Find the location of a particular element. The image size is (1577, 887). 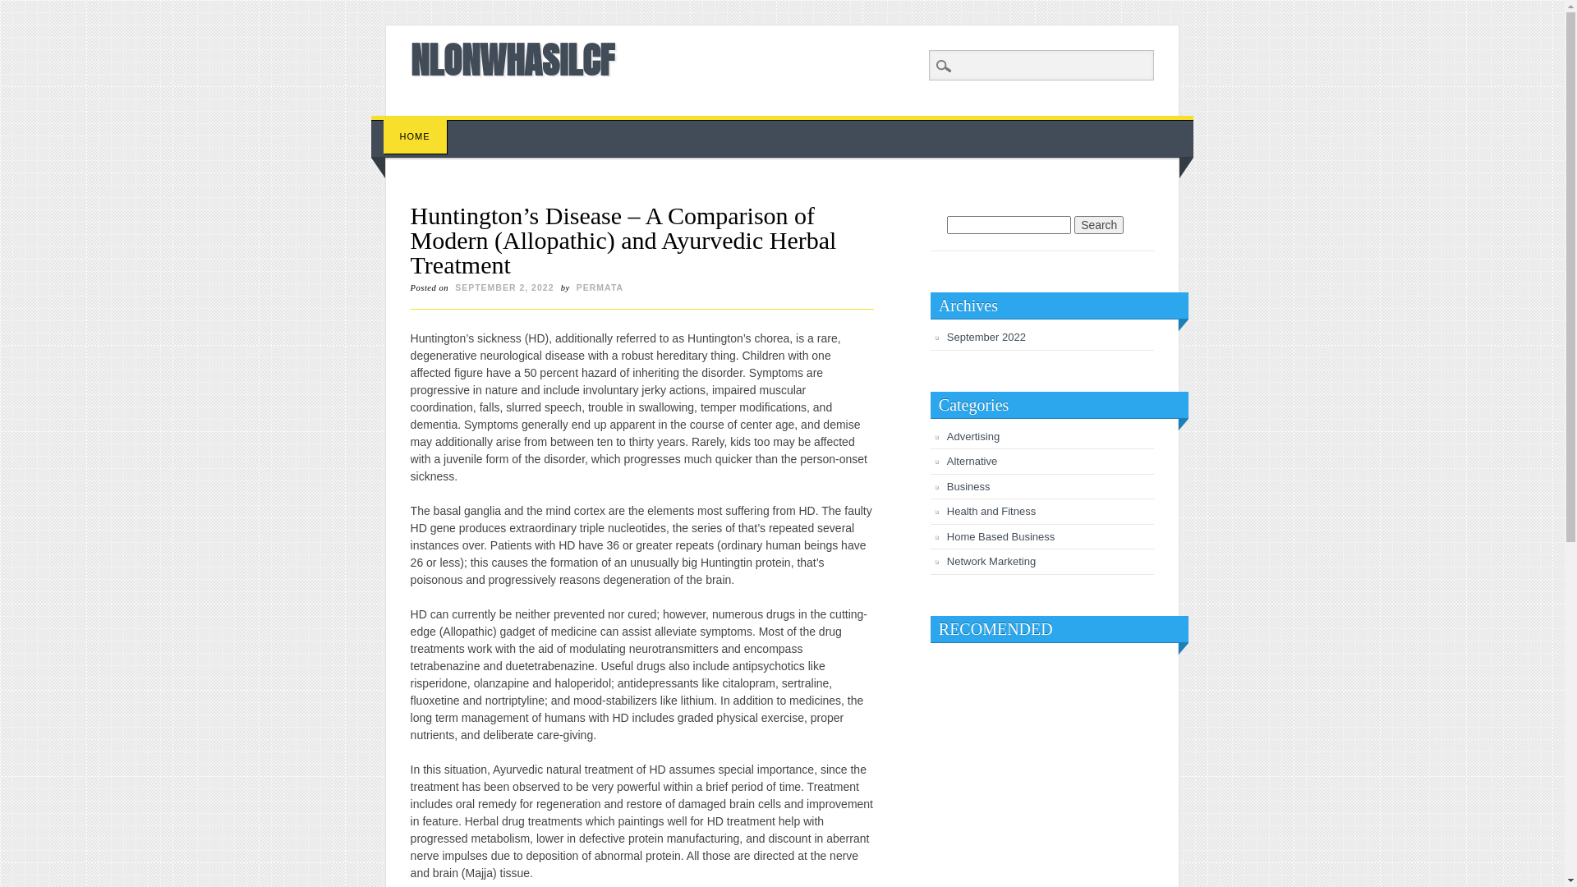

PERMATA is located at coordinates (600, 287).